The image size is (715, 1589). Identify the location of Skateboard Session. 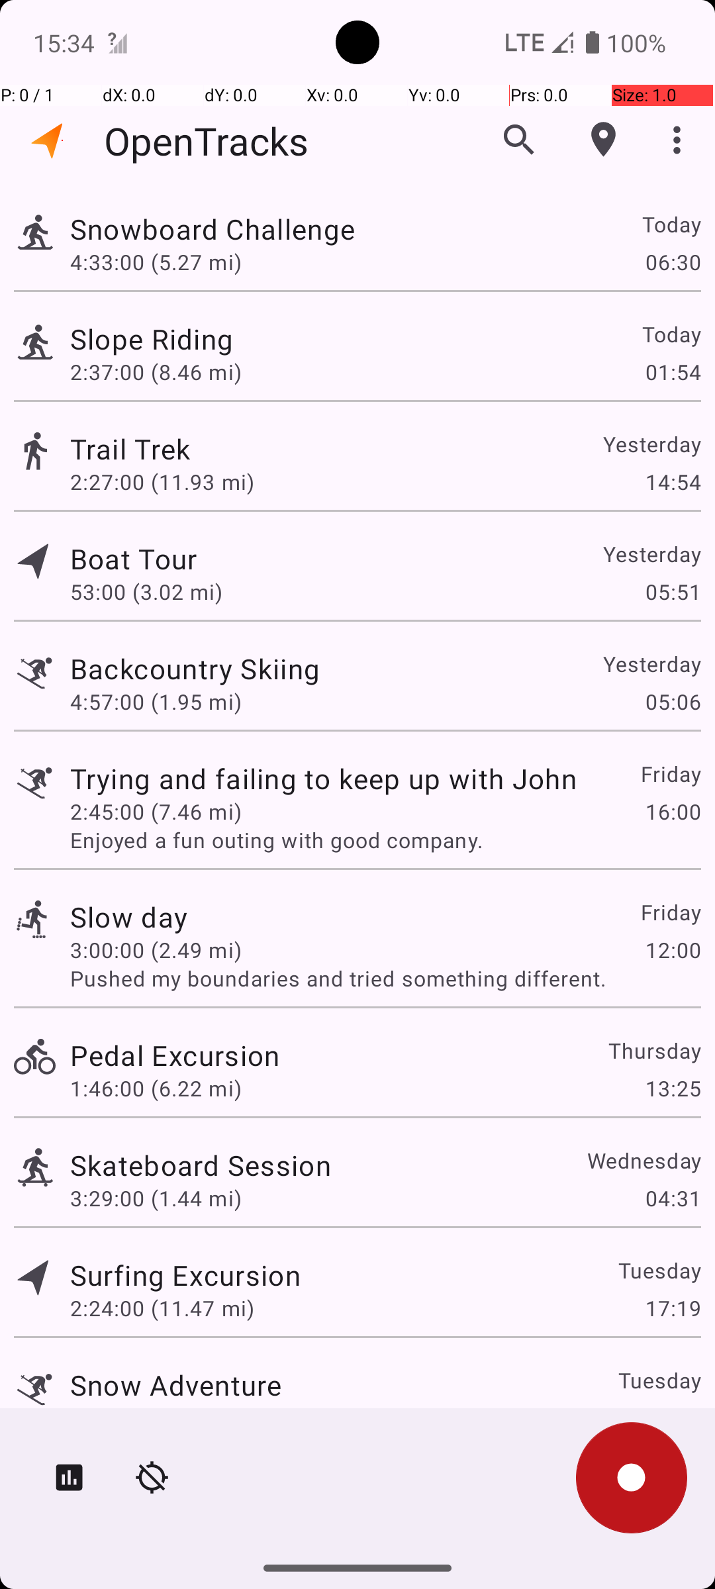
(201, 1165).